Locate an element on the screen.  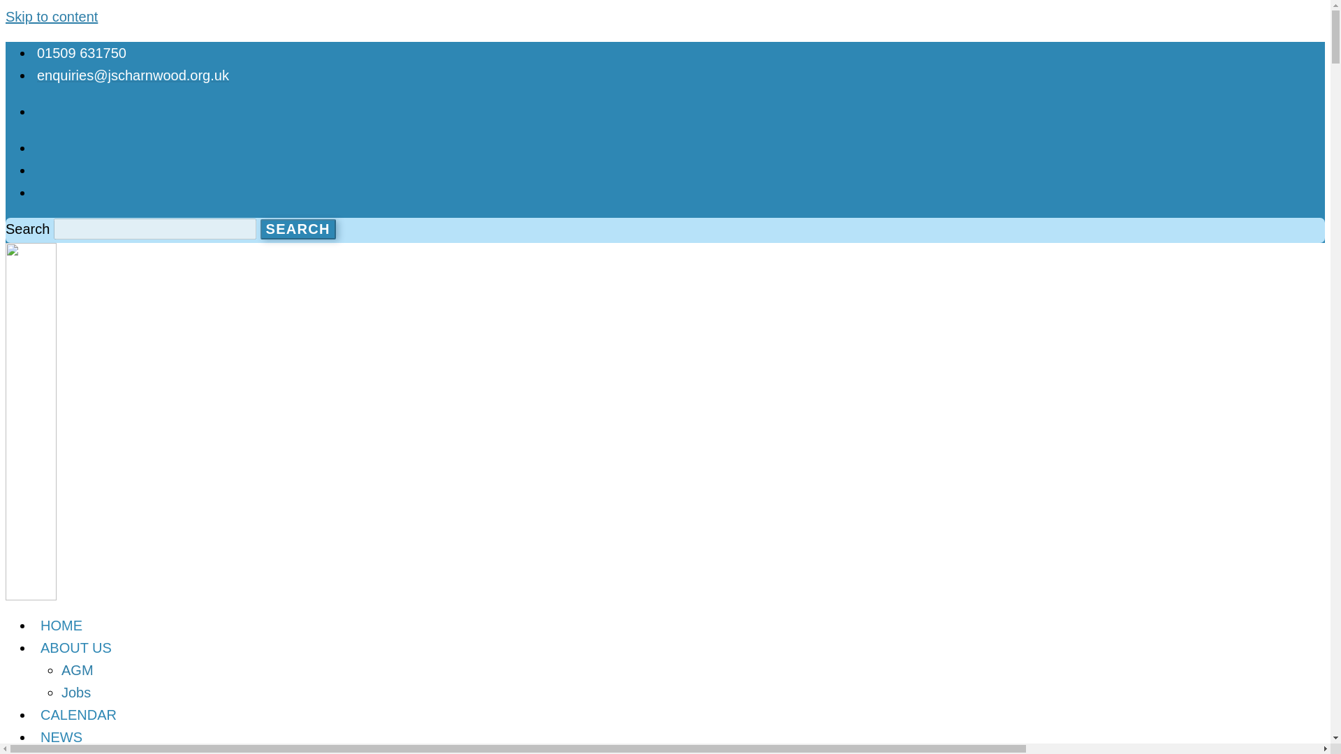
Skip to content is located at coordinates (52, 16).